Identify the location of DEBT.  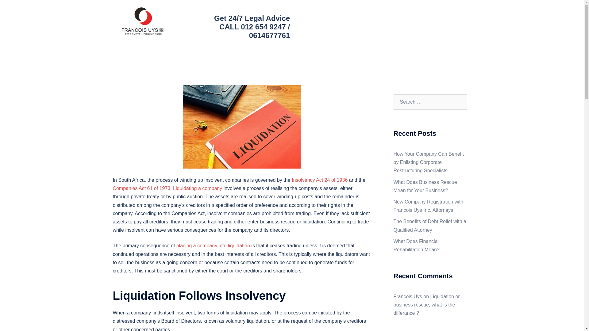
(375, 17).